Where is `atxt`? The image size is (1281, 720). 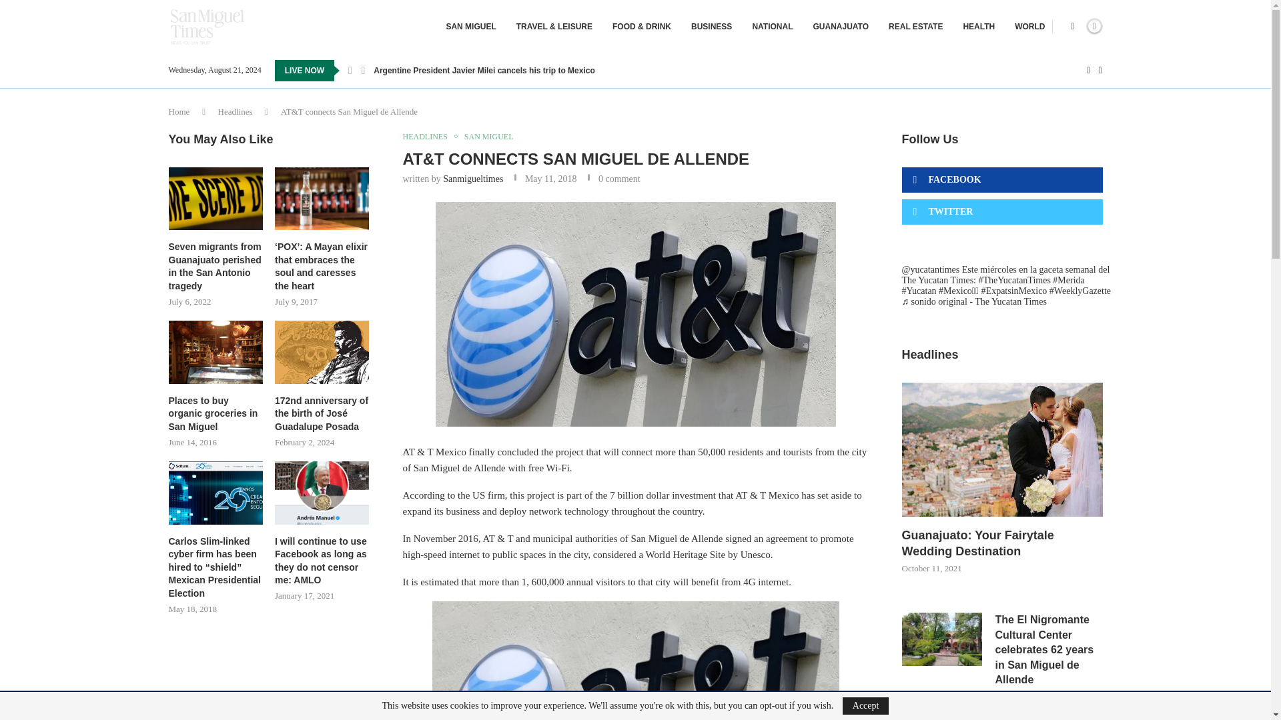 atxt is located at coordinates (635, 315).